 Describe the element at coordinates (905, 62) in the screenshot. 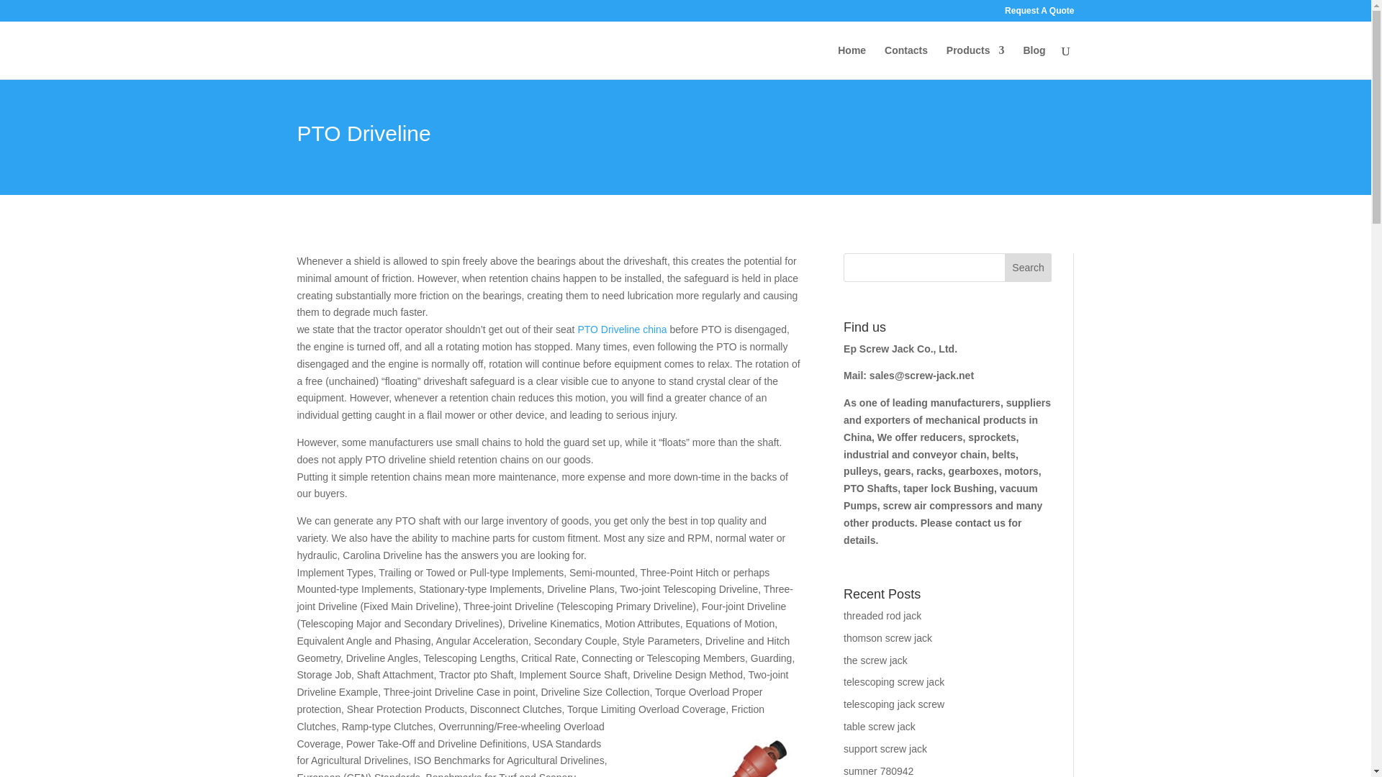

I see `Contacts` at that location.